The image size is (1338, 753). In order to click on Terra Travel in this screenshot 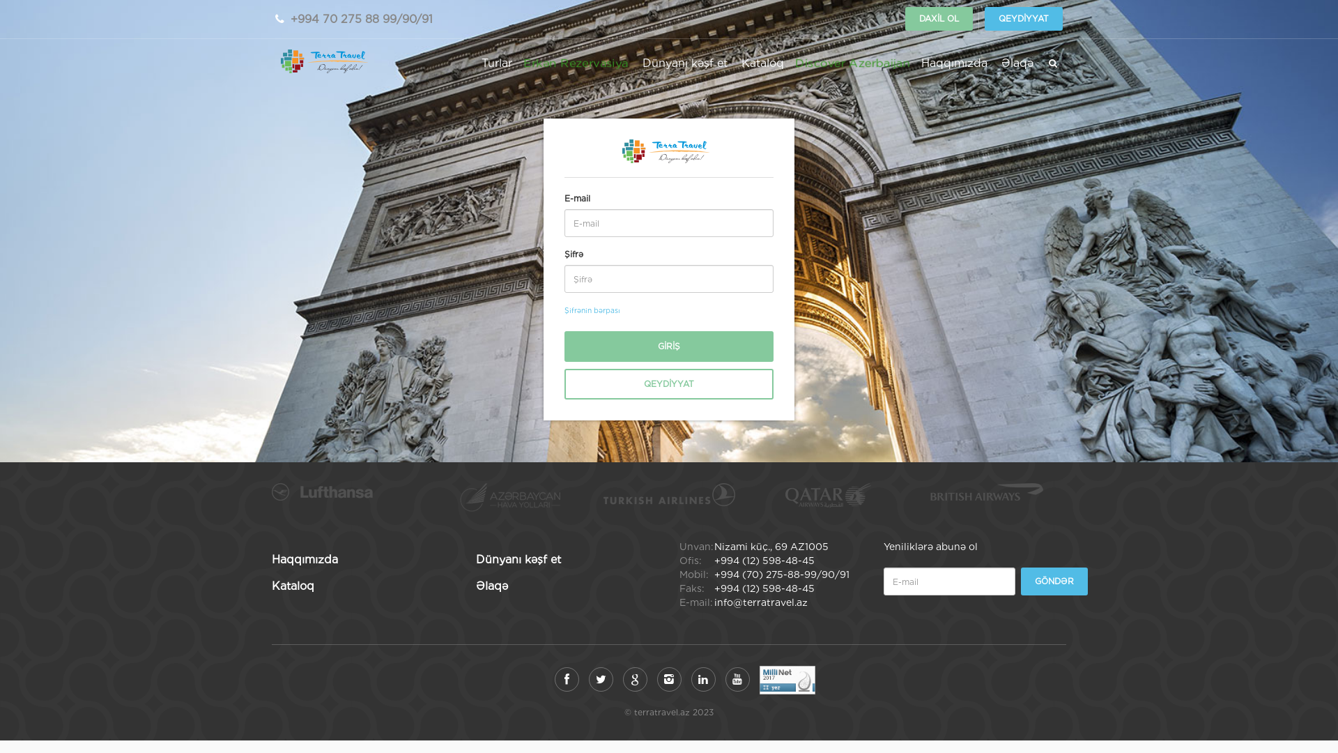, I will do `click(328, 61)`.